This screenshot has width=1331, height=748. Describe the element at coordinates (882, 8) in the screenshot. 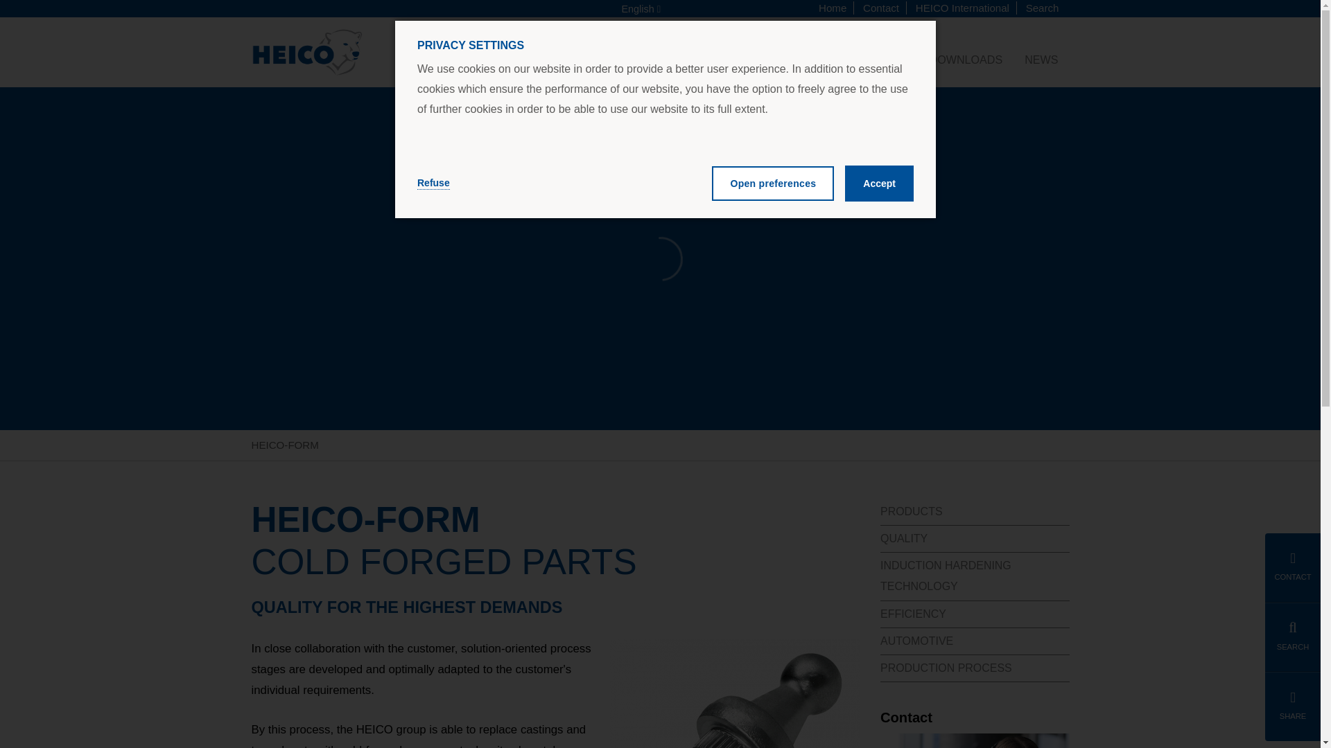

I see `Search` at that location.